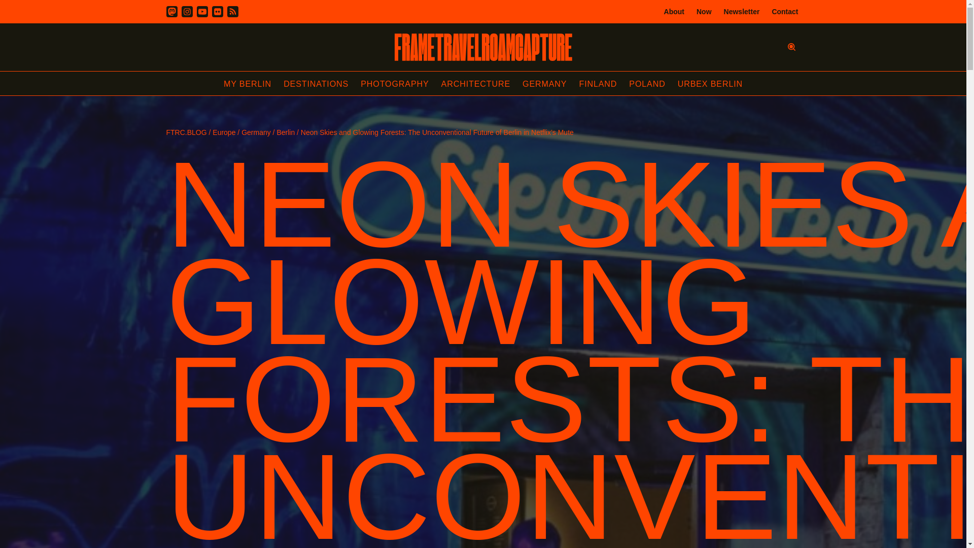 The width and height of the screenshot is (974, 548). Describe the element at coordinates (202, 11) in the screenshot. I see `Youtube` at that location.